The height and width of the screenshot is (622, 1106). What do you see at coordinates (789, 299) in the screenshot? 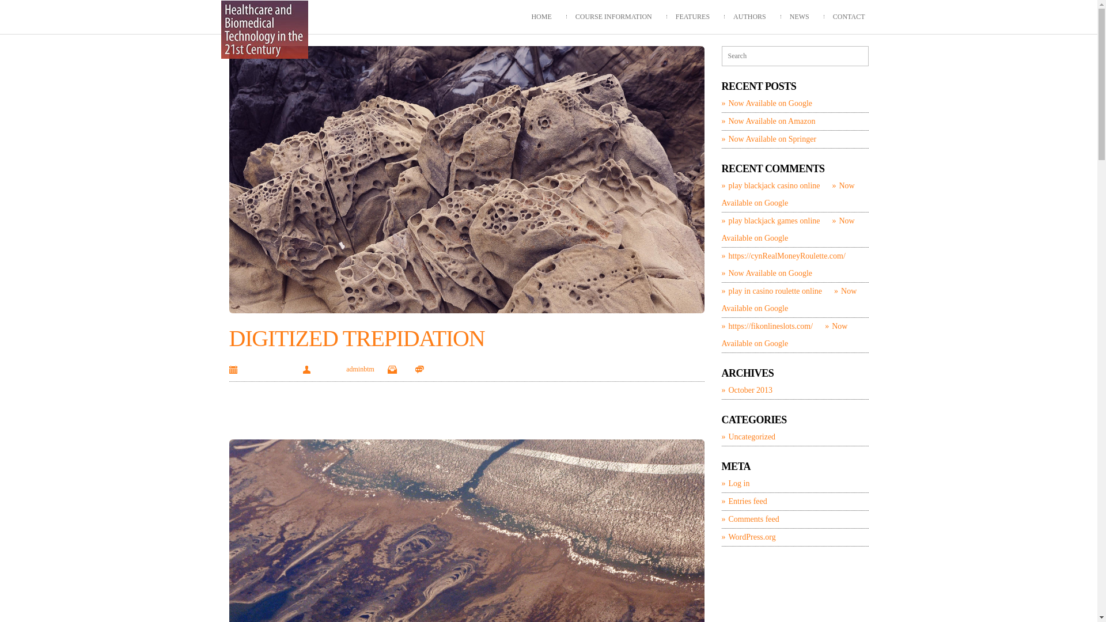
I see `Now Available on Google` at bounding box center [789, 299].